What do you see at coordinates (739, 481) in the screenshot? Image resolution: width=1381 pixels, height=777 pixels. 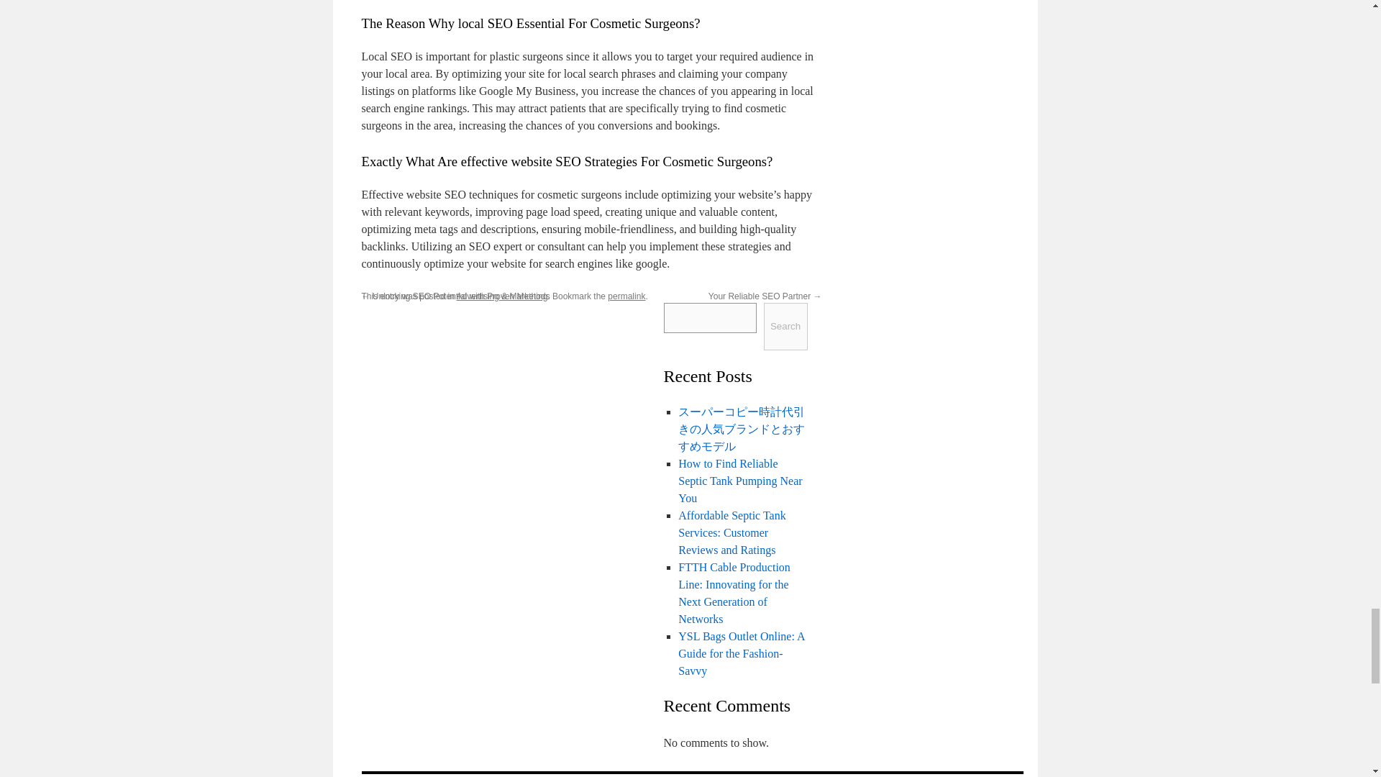 I see `How to Find Reliable Septic Tank Pumping Near You` at bounding box center [739, 481].